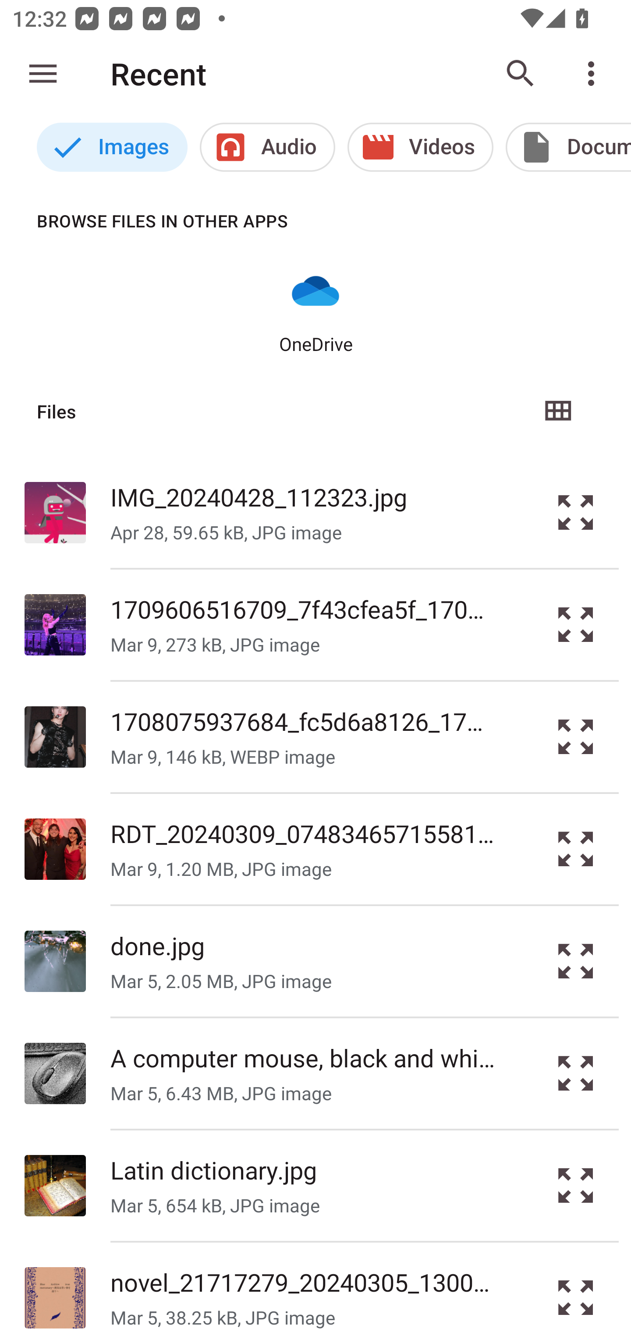  I want to click on Documents, so click(568, 147).